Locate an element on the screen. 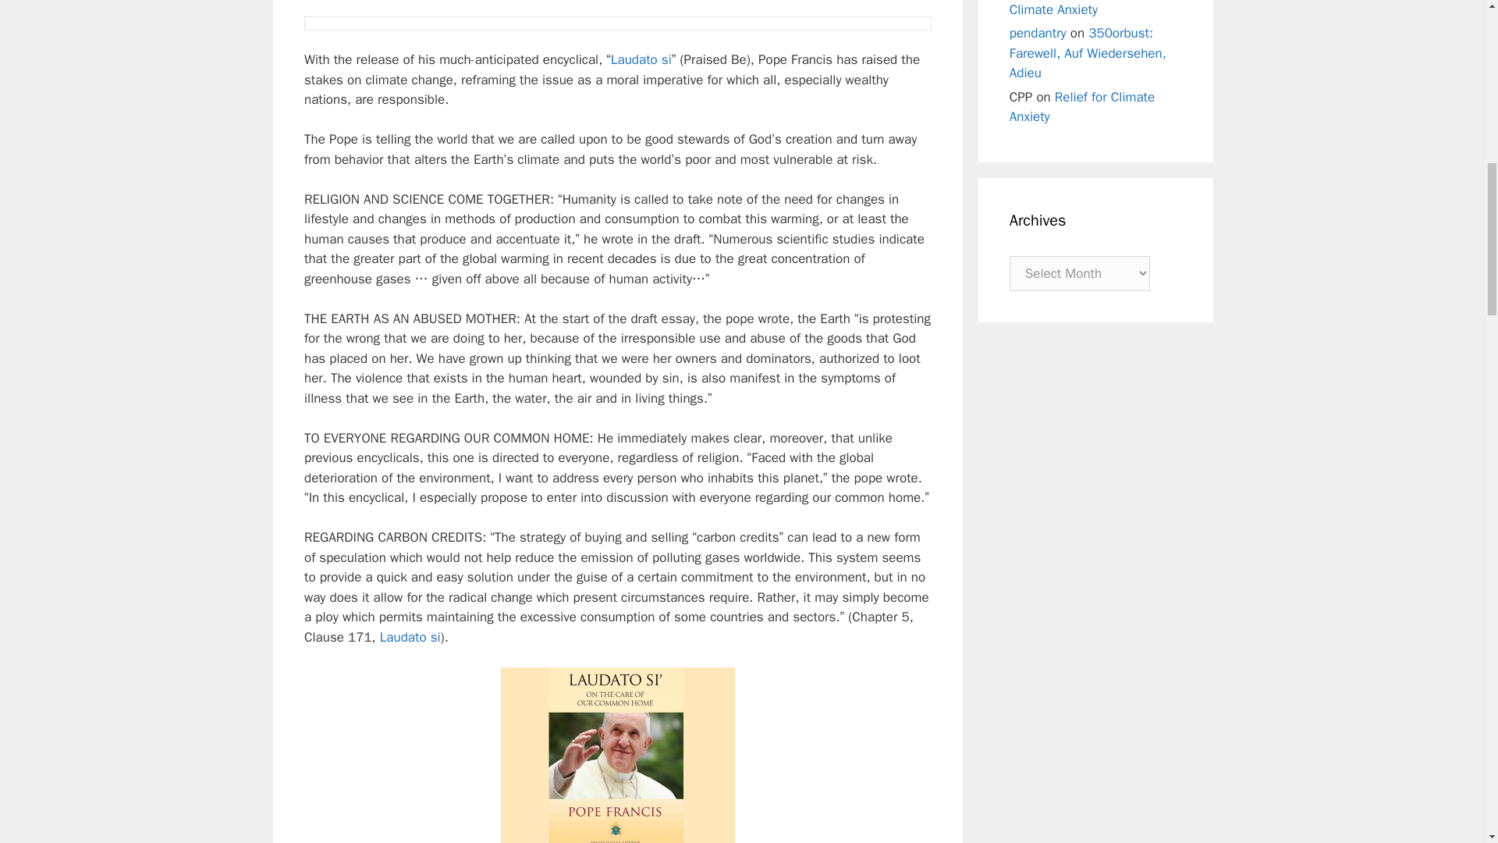 The height and width of the screenshot is (843, 1498). Laudato si is located at coordinates (410, 637).